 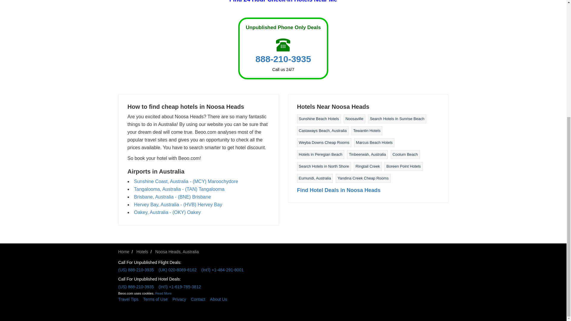 What do you see at coordinates (367, 131) in the screenshot?
I see `Tewantin Hotels` at bounding box center [367, 131].